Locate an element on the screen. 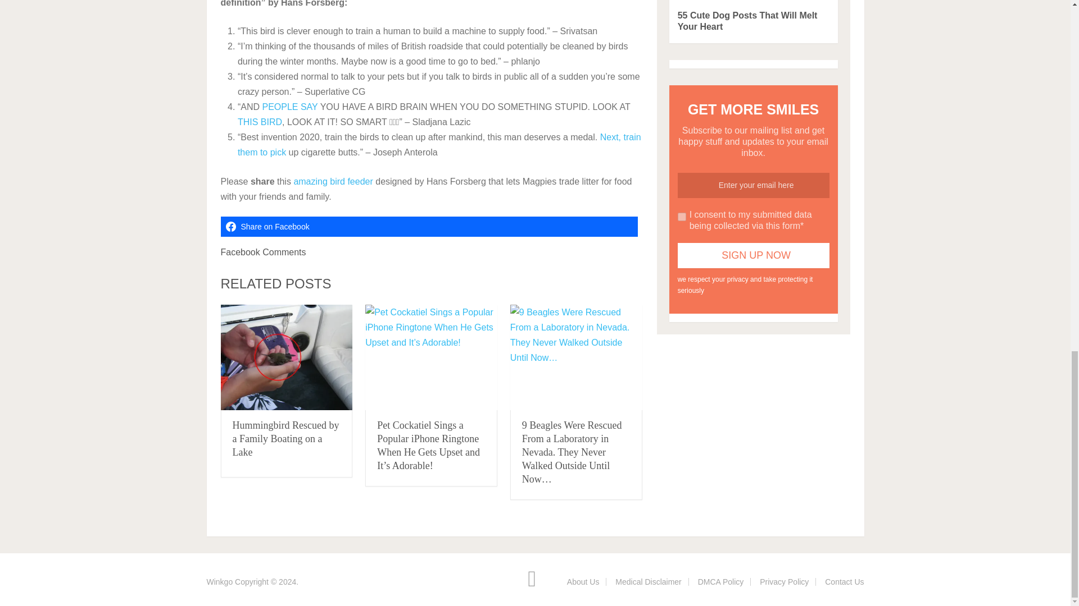 This screenshot has height=606, width=1079. Hummingbird Rescued by a Family Boating on a Lake is located at coordinates (286, 358).